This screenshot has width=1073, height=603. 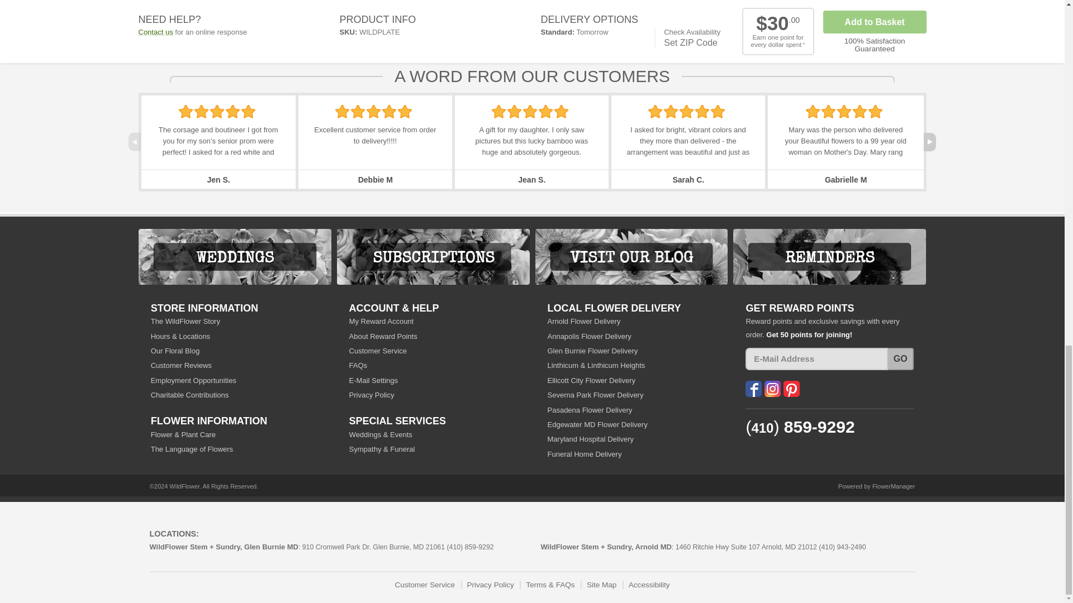 What do you see at coordinates (342, 111) in the screenshot?
I see `Full Star` at bounding box center [342, 111].